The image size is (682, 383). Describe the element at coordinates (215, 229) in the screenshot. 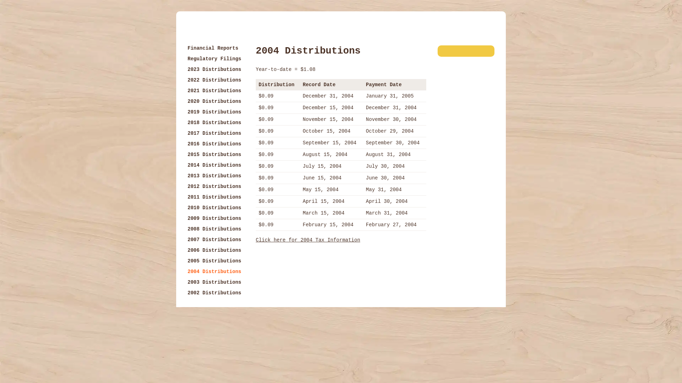

I see `2008 Distributions` at that location.